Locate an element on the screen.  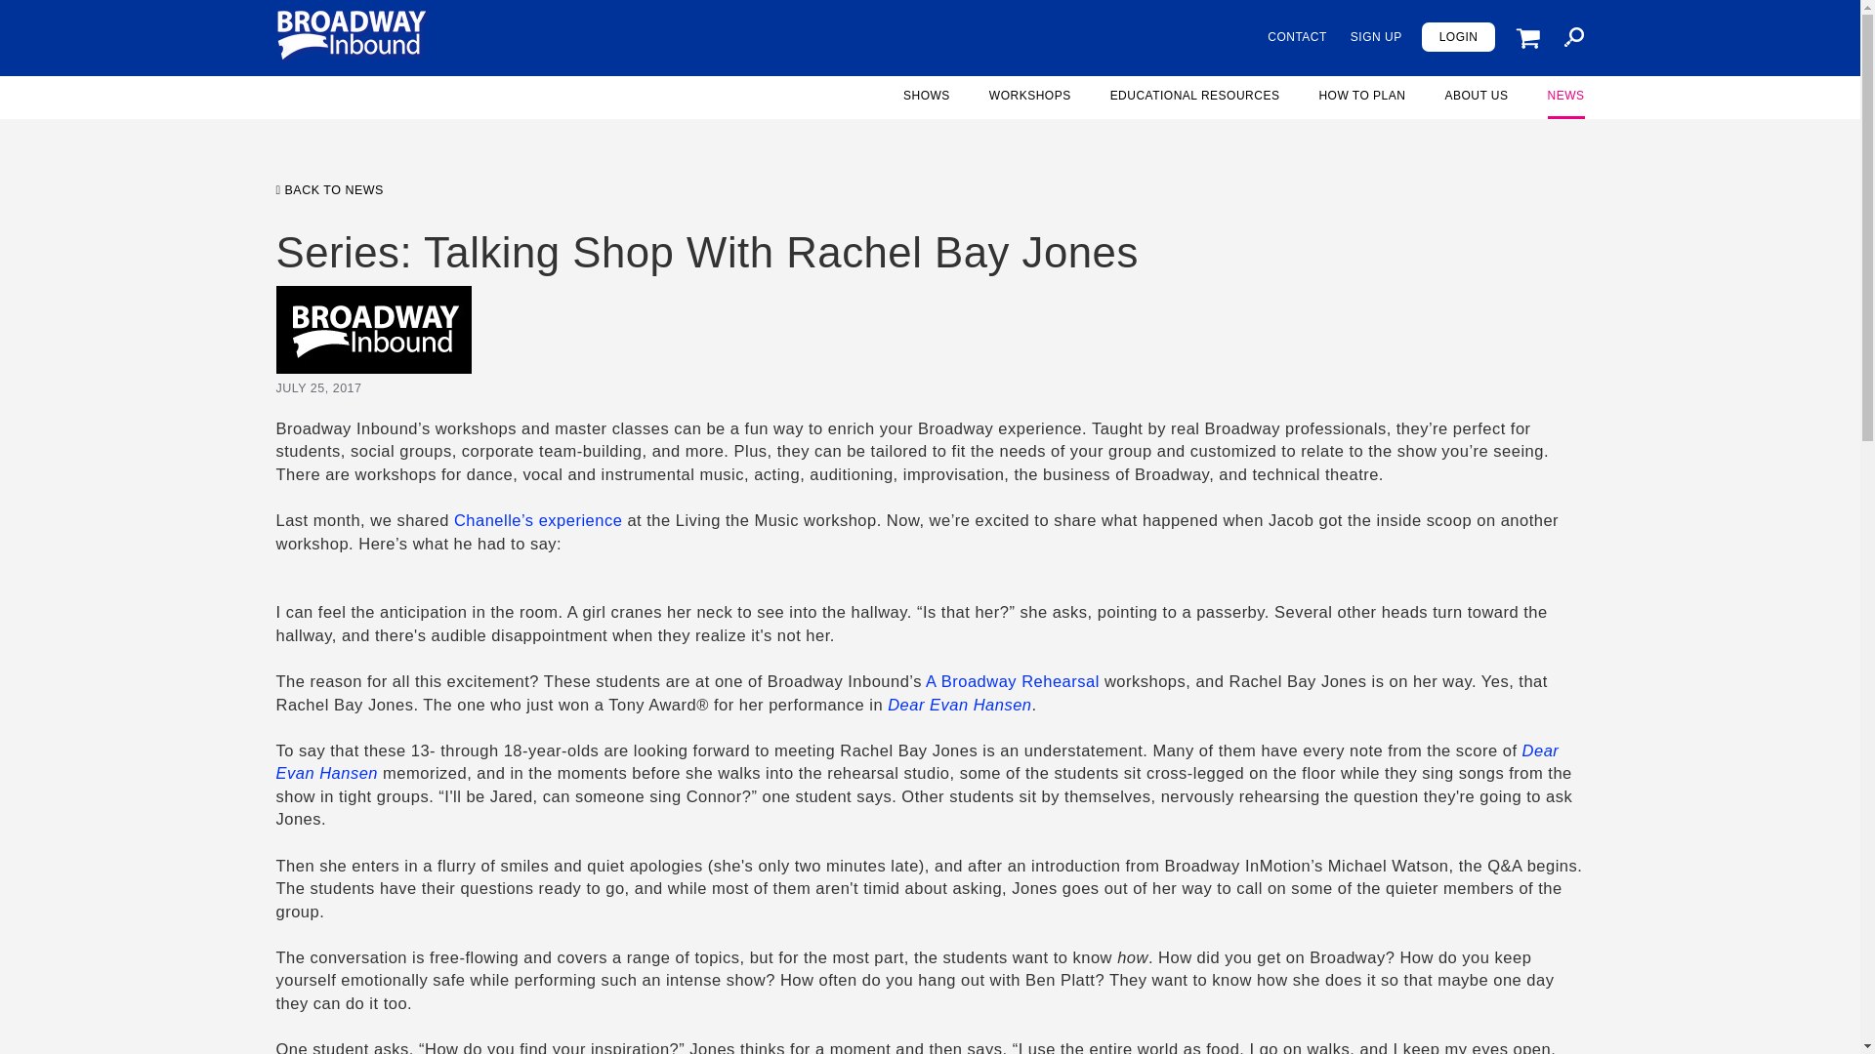
CONTACT is located at coordinates (1297, 37).